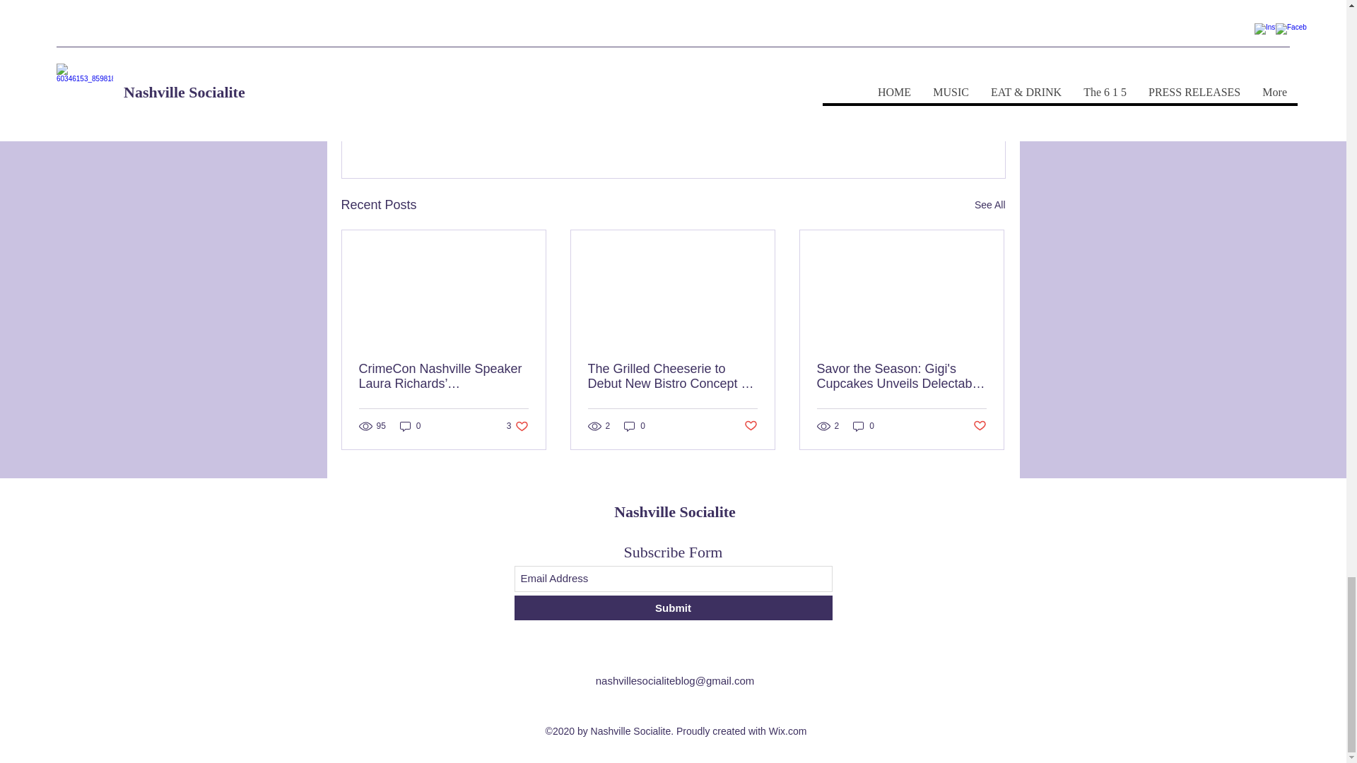 The height and width of the screenshot is (763, 1357). I want to click on southalltn.com, so click(604, 18).